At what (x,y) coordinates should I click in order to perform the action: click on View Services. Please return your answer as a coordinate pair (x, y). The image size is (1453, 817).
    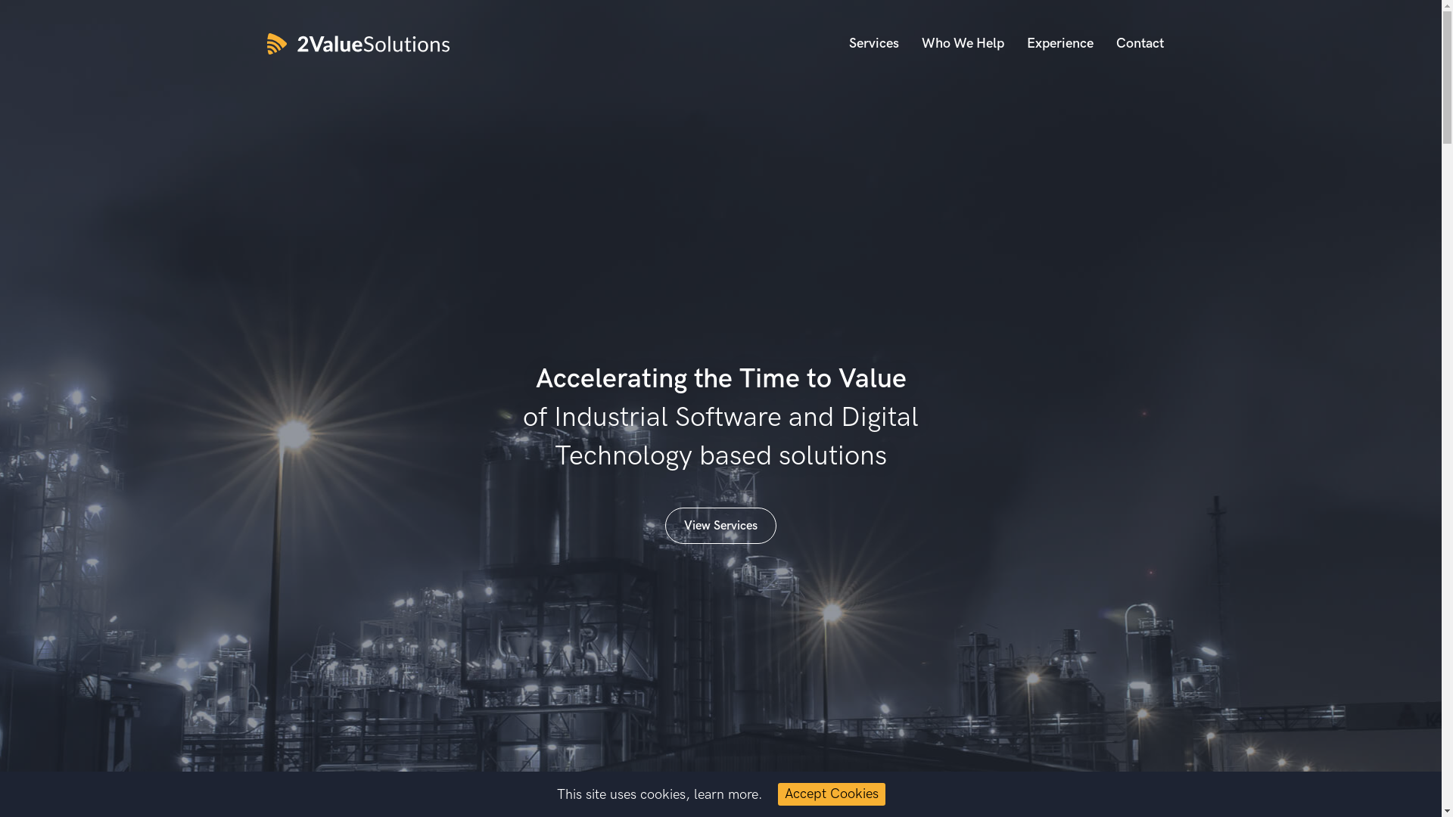
    Looking at the image, I should click on (720, 526).